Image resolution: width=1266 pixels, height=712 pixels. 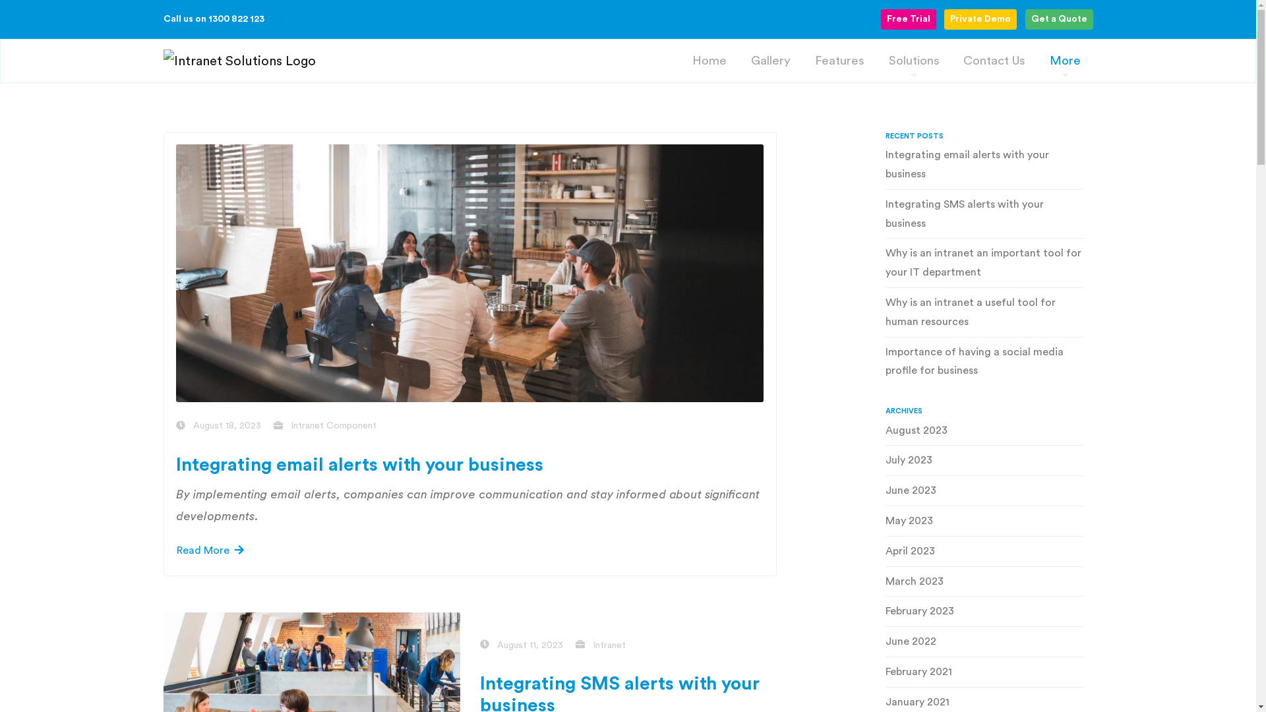 What do you see at coordinates (909, 20) in the screenshot?
I see `Free Trial` at bounding box center [909, 20].